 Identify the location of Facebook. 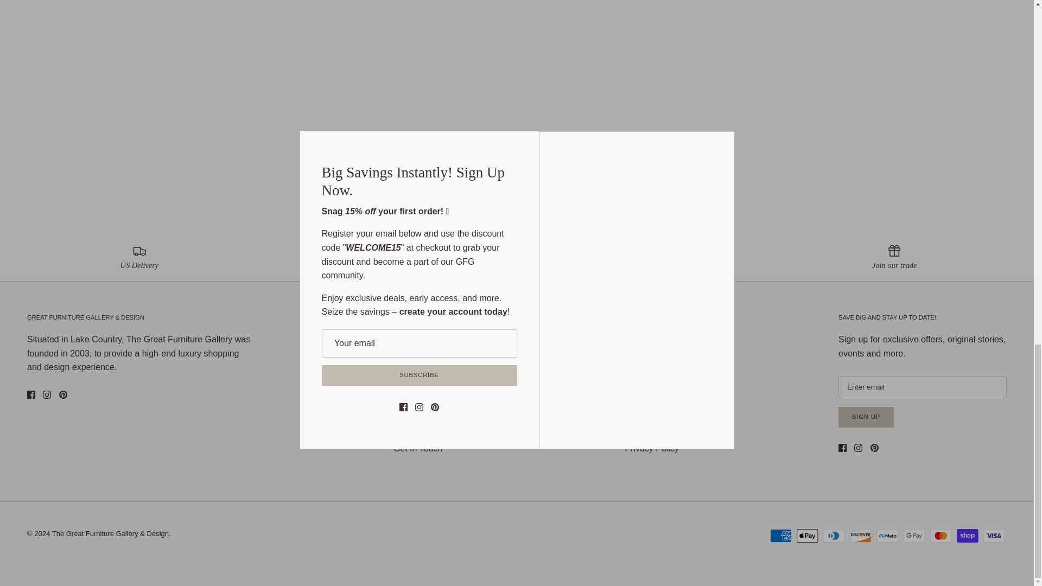
(31, 395).